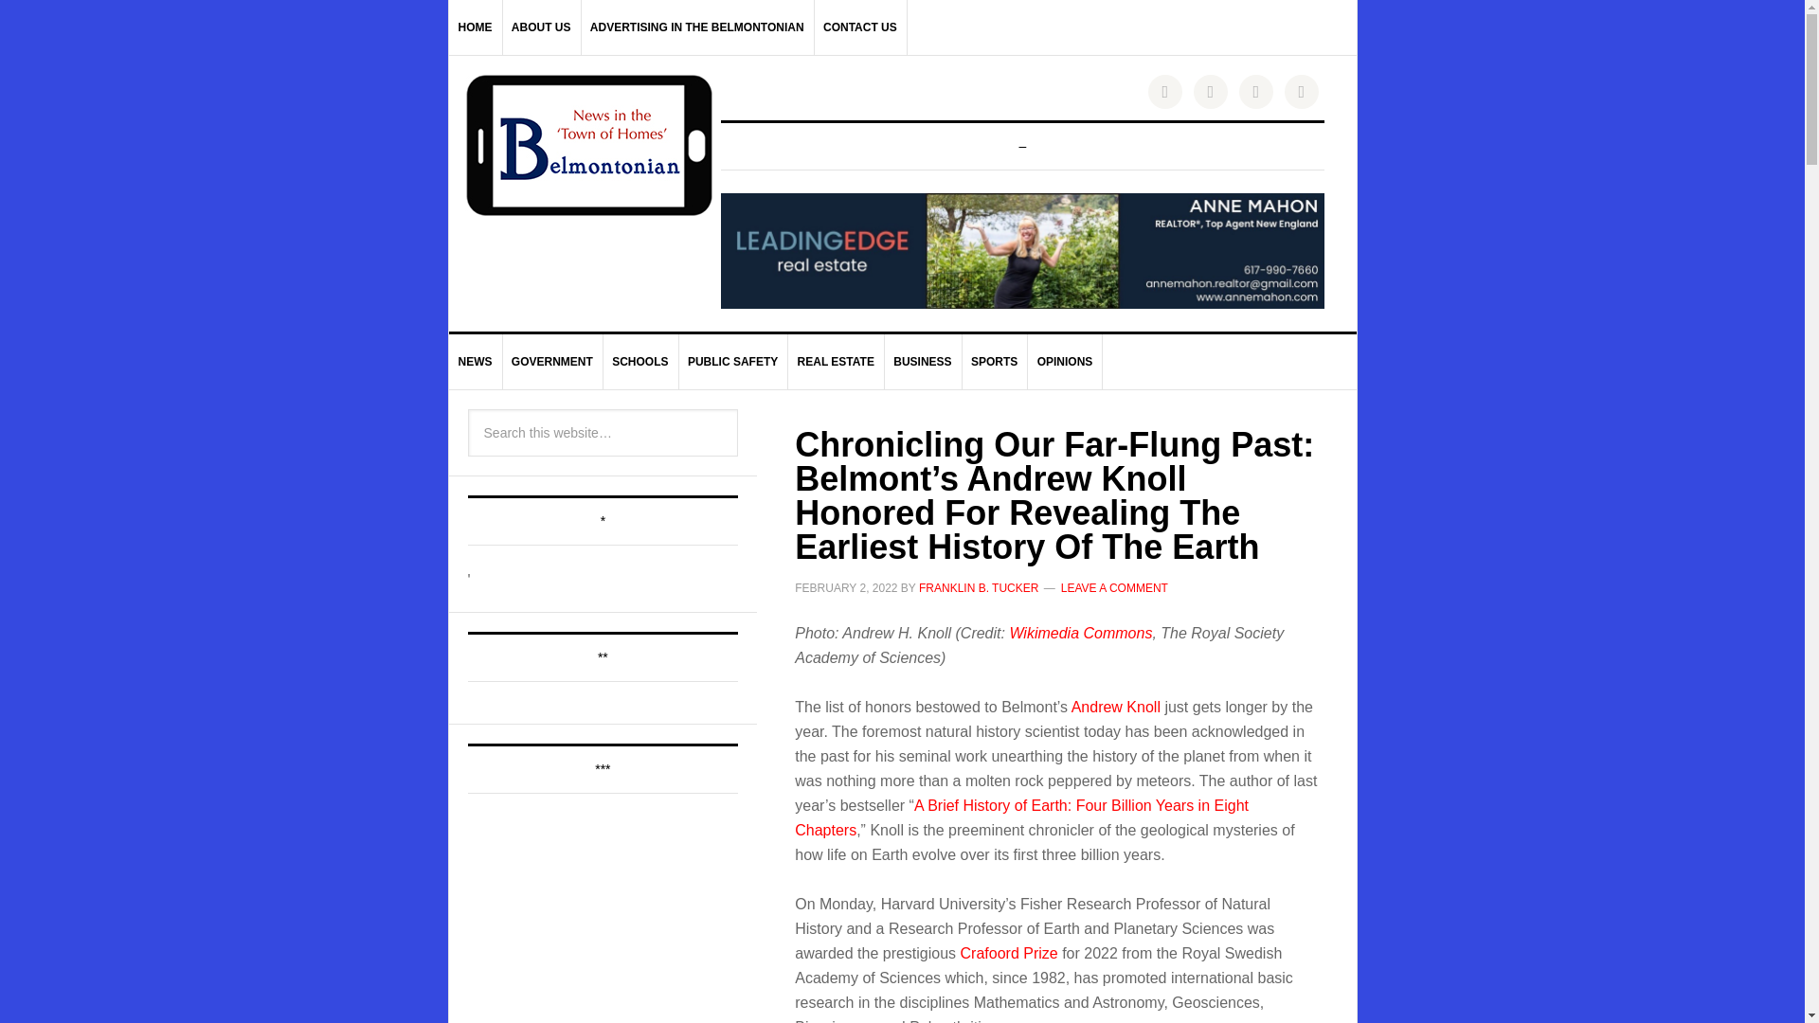 This screenshot has height=1023, width=1819. What do you see at coordinates (476, 27) in the screenshot?
I see `HOME` at bounding box center [476, 27].